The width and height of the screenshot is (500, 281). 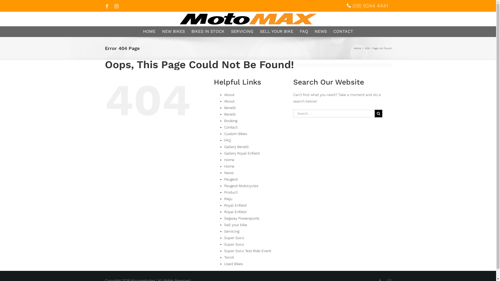 I want to click on Home, so click(x=357, y=48).